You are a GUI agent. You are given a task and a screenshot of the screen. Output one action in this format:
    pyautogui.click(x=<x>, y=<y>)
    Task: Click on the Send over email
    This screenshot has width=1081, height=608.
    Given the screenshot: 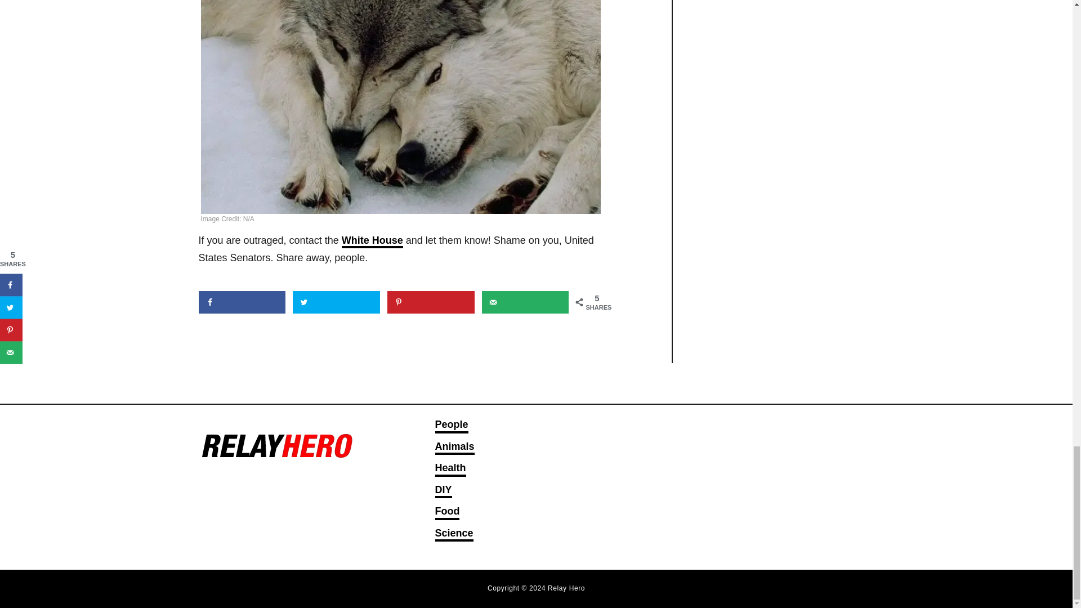 What is the action you would take?
    pyautogui.click(x=526, y=302)
    